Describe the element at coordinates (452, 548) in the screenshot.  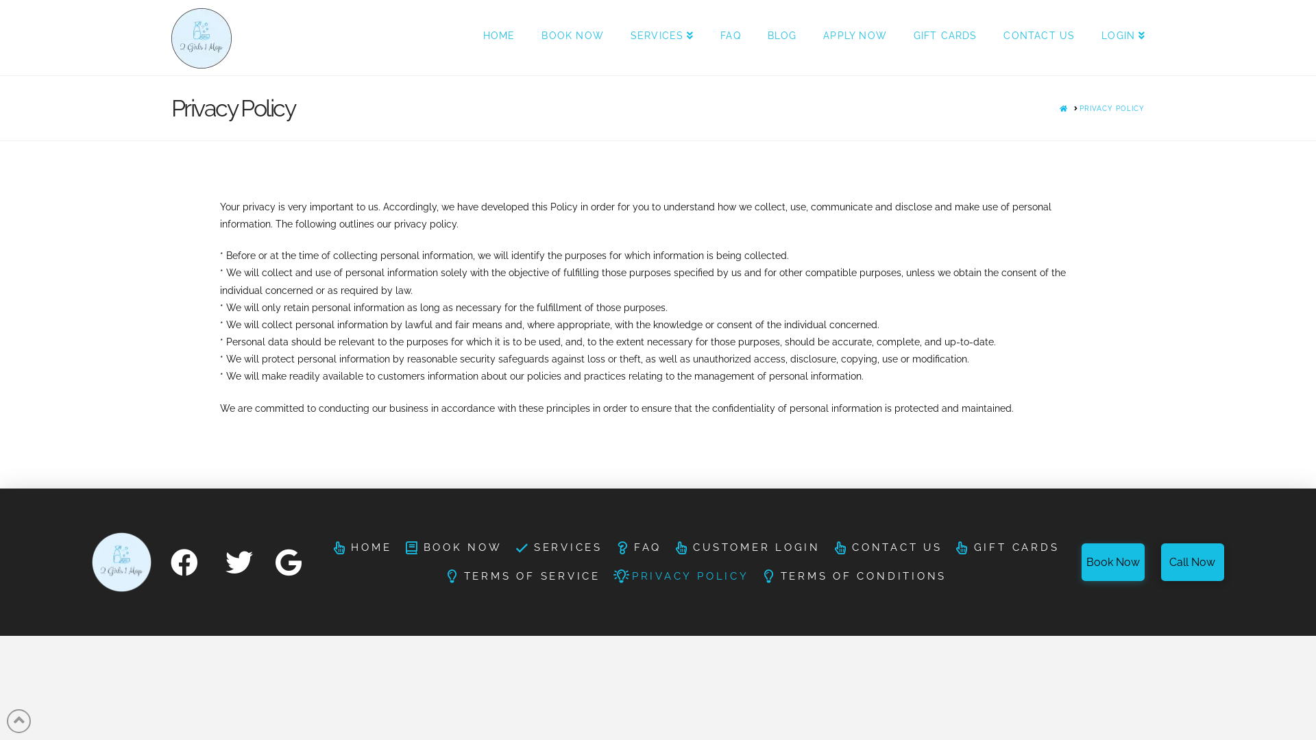
I see `BOOK NOW` at that location.